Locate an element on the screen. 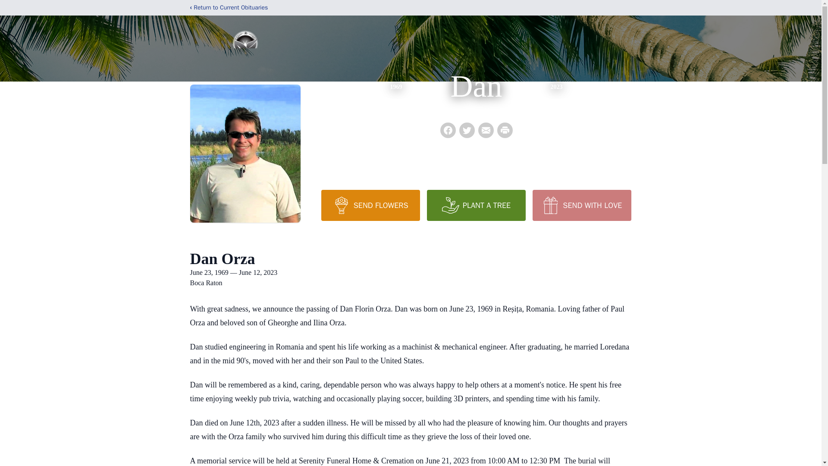 The width and height of the screenshot is (828, 466). PLANT A TREE is located at coordinates (476, 205).